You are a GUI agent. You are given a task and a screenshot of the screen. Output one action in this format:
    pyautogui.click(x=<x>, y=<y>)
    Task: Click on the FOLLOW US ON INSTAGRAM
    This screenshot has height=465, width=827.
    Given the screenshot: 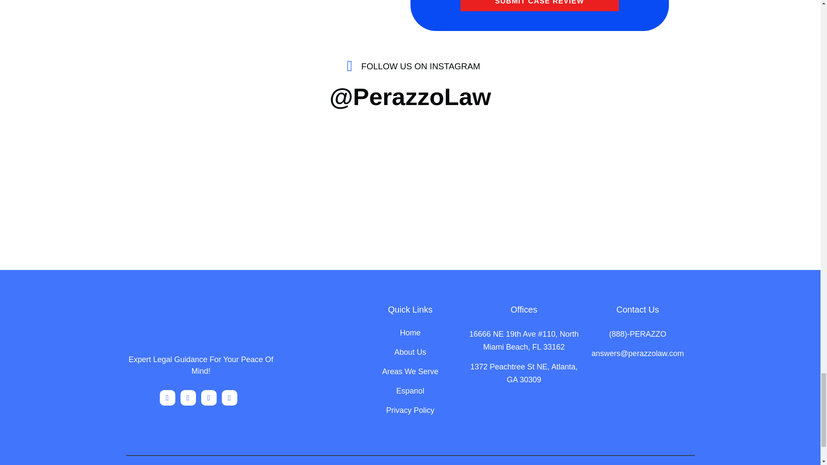 What is the action you would take?
    pyautogui.click(x=410, y=66)
    